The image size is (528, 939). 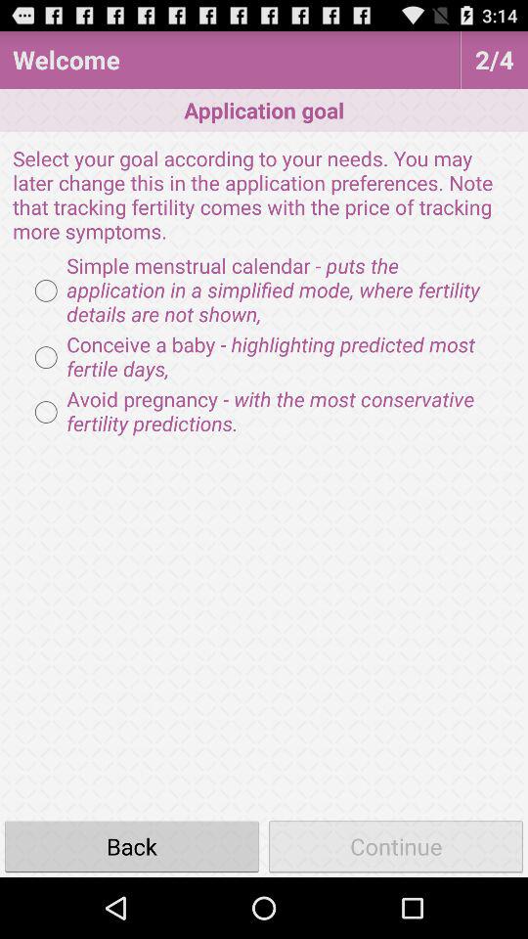 I want to click on launch the avoid pregnancy with item, so click(x=264, y=412).